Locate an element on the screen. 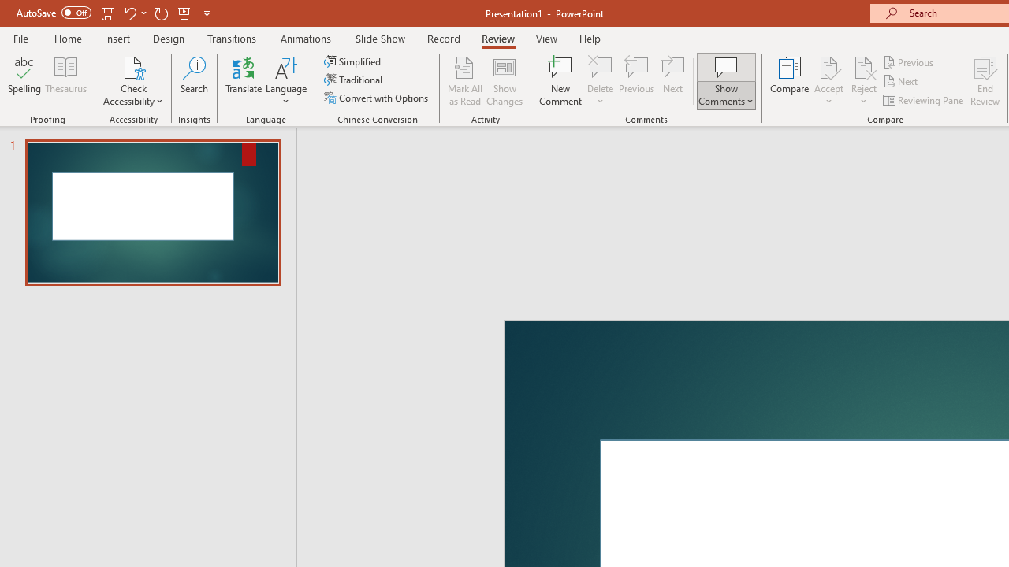 Image resolution: width=1009 pixels, height=567 pixels. Show Comments is located at coordinates (726, 80).